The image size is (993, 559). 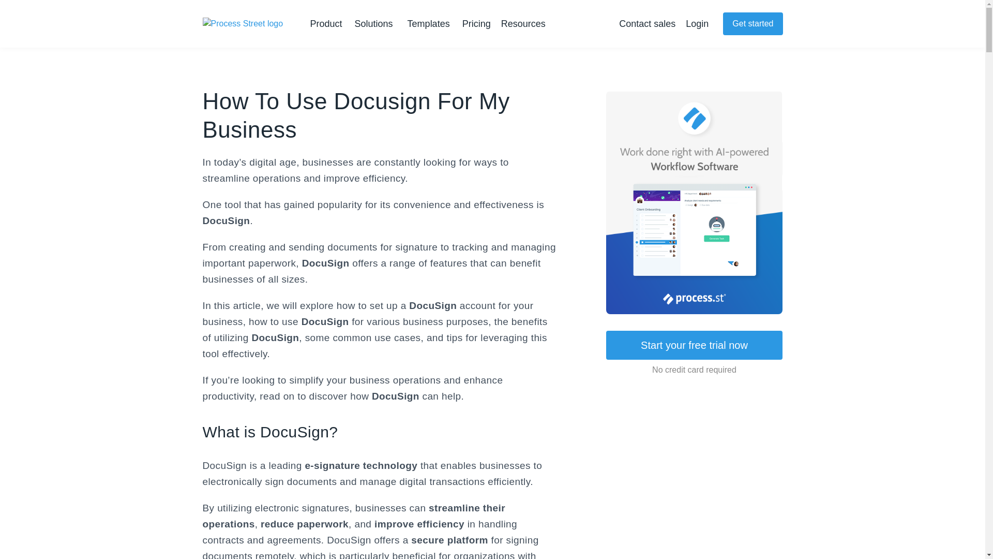 What do you see at coordinates (476, 24) in the screenshot?
I see `Pricing` at bounding box center [476, 24].